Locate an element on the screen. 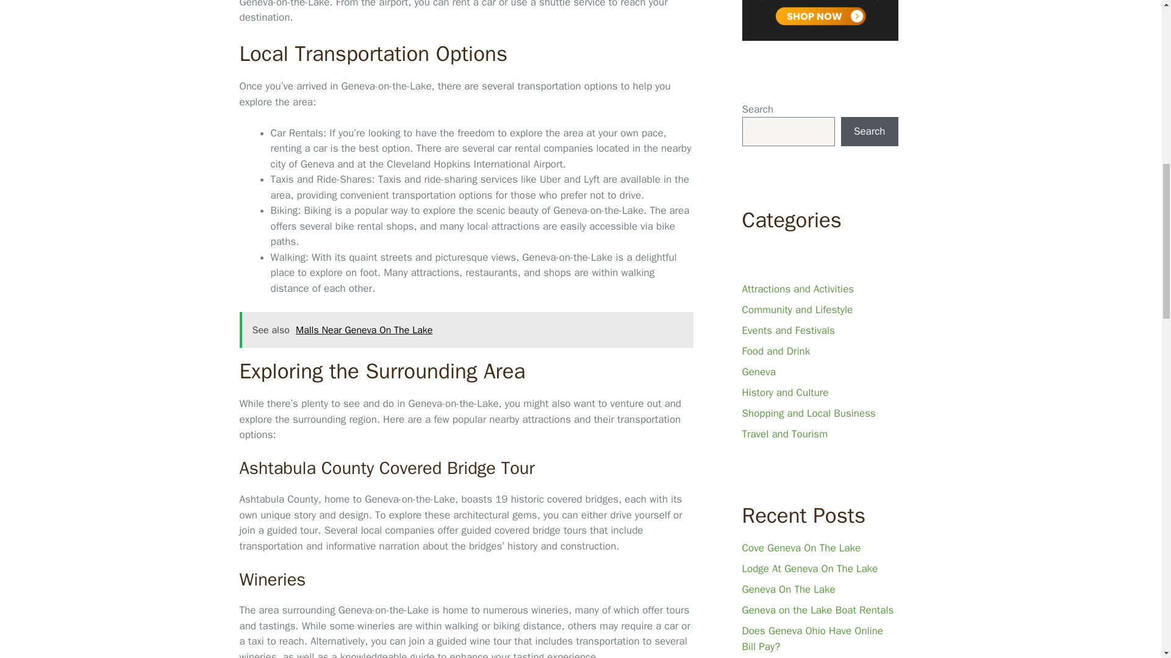 The image size is (1171, 658). Does Geneva Ohio Have Online Bill Pay? is located at coordinates (812, 639).